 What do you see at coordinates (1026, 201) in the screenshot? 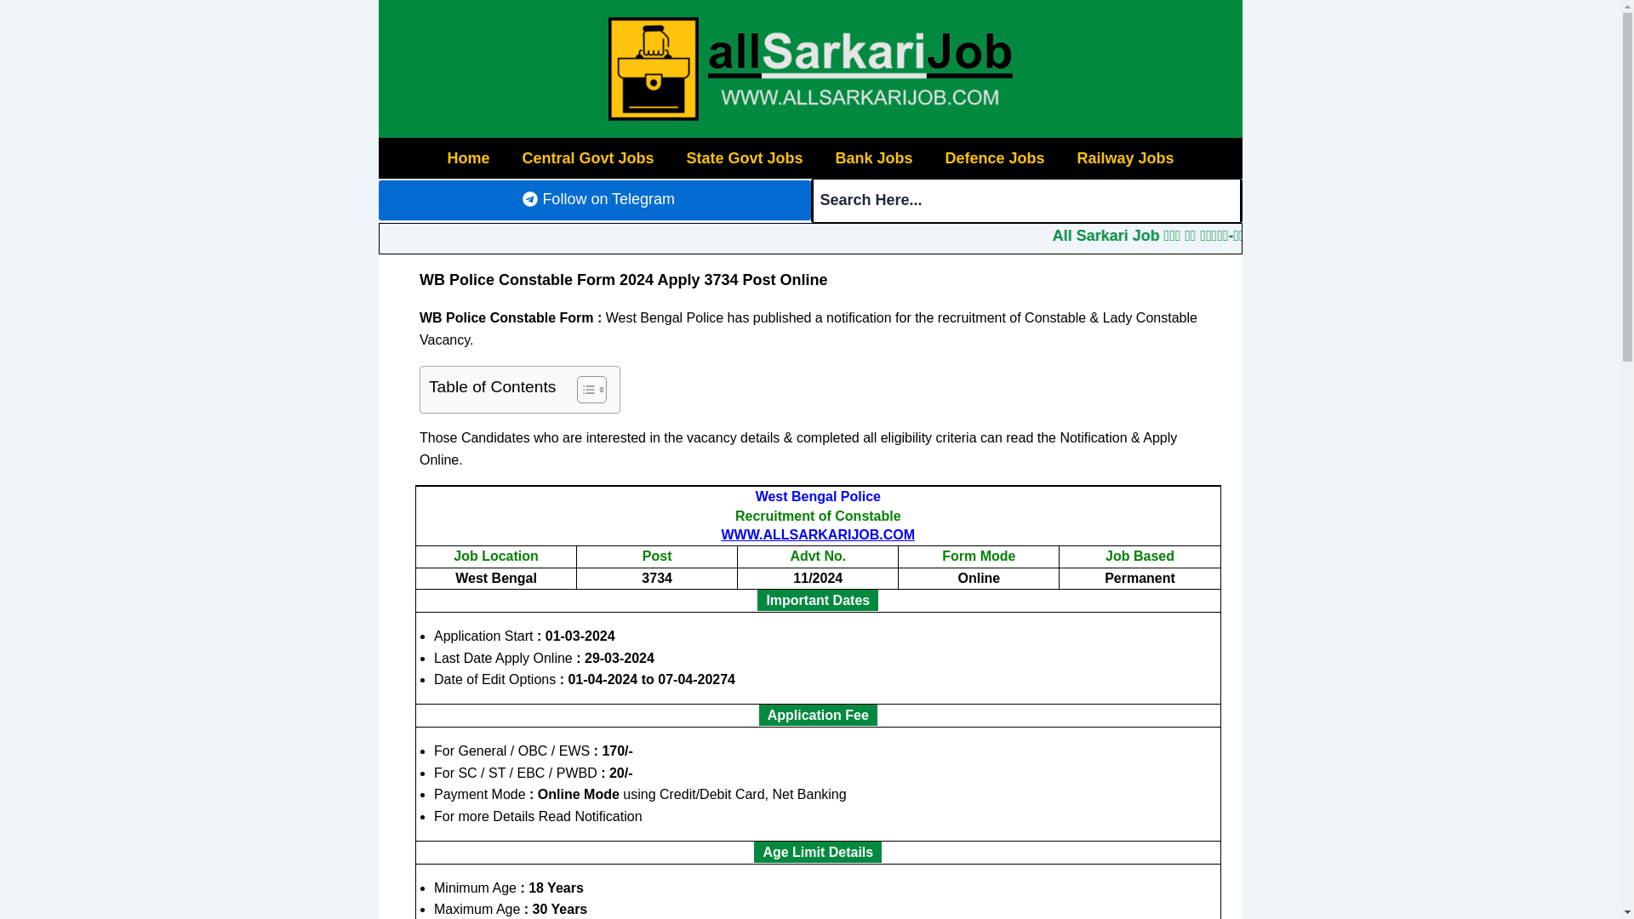
I see `Search` at bounding box center [1026, 201].